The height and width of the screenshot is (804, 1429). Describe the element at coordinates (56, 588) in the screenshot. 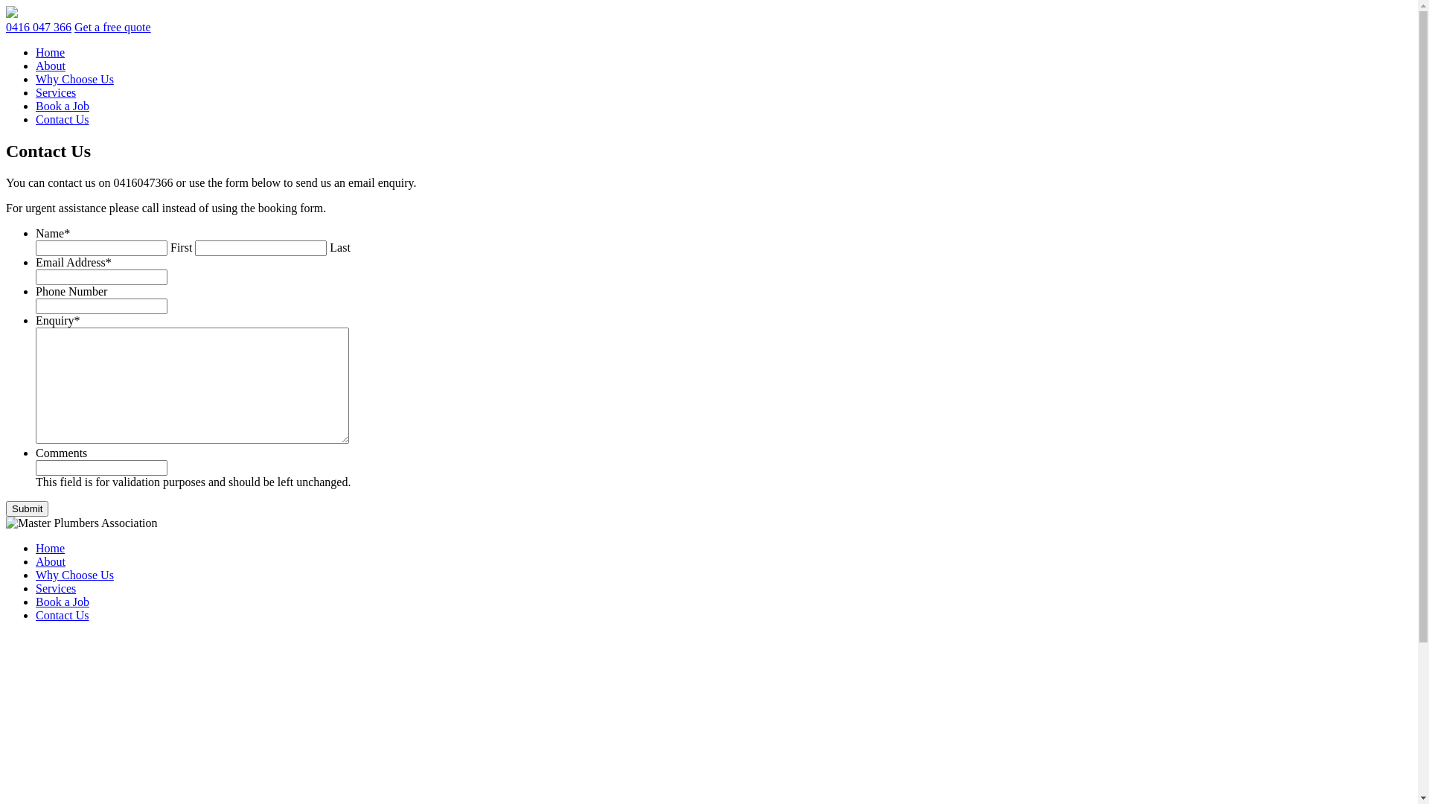

I see `Services` at that location.